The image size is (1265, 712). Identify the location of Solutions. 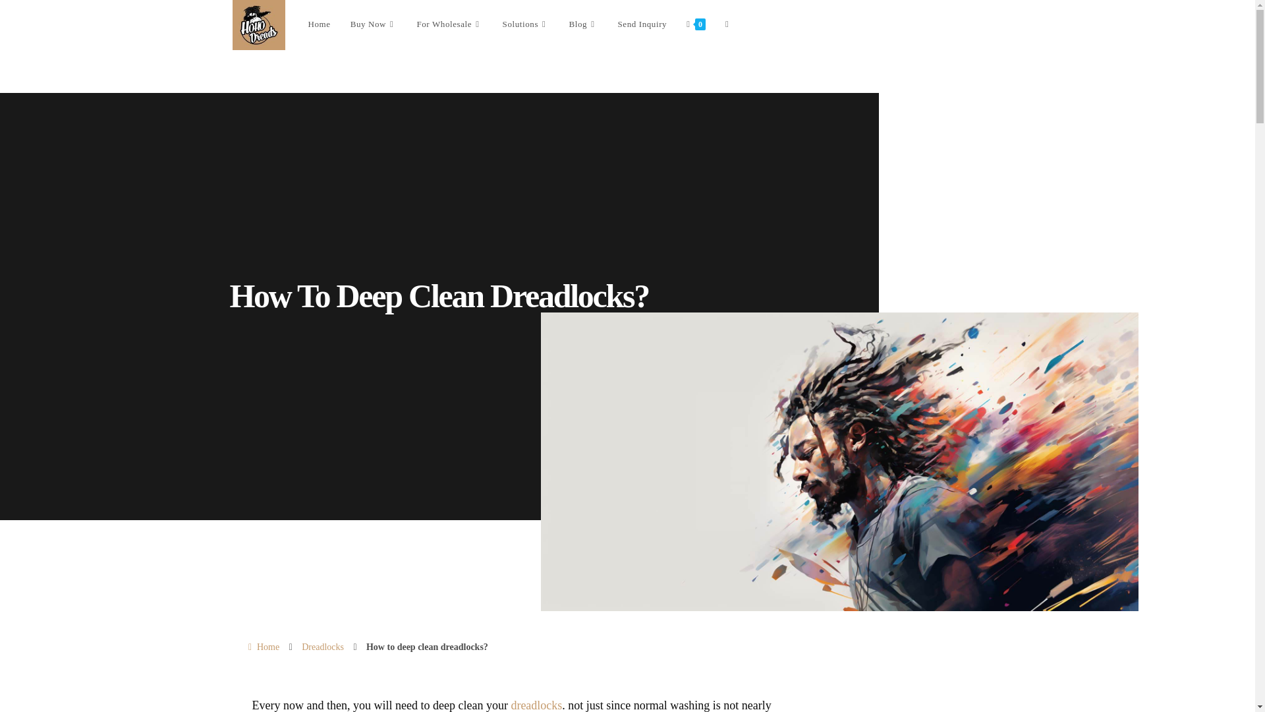
(526, 24).